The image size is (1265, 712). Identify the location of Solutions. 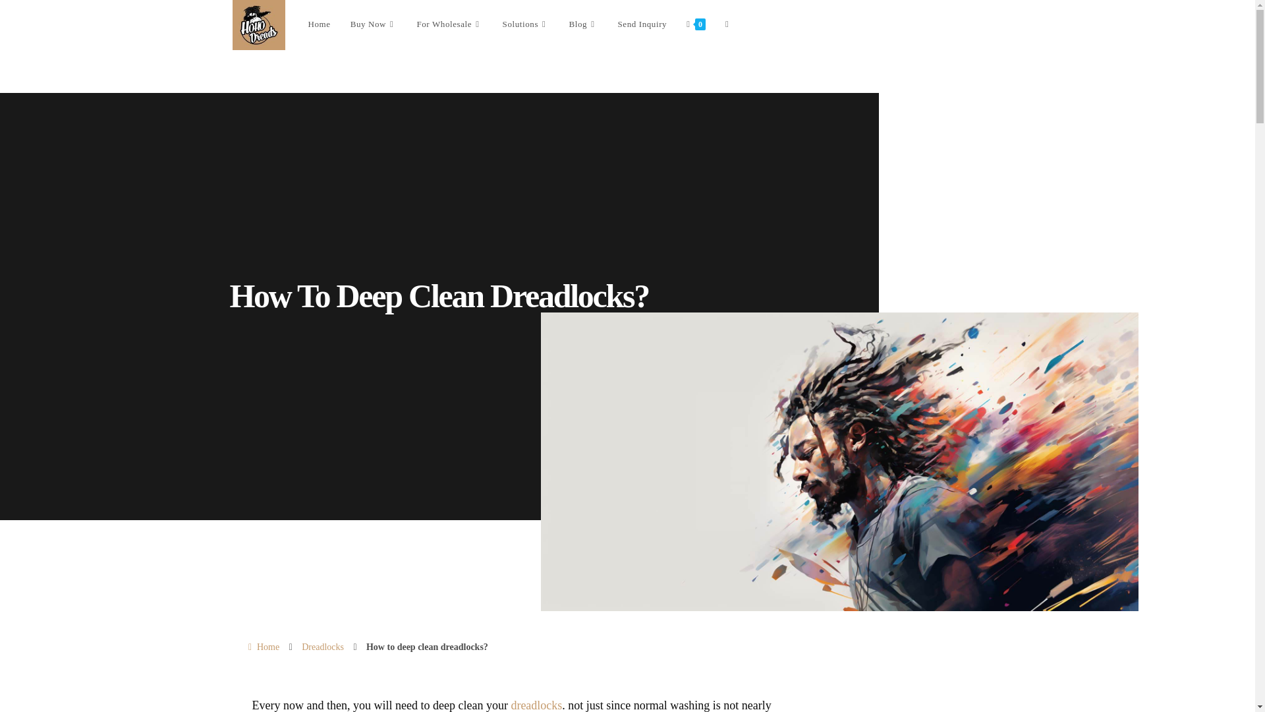
(526, 24).